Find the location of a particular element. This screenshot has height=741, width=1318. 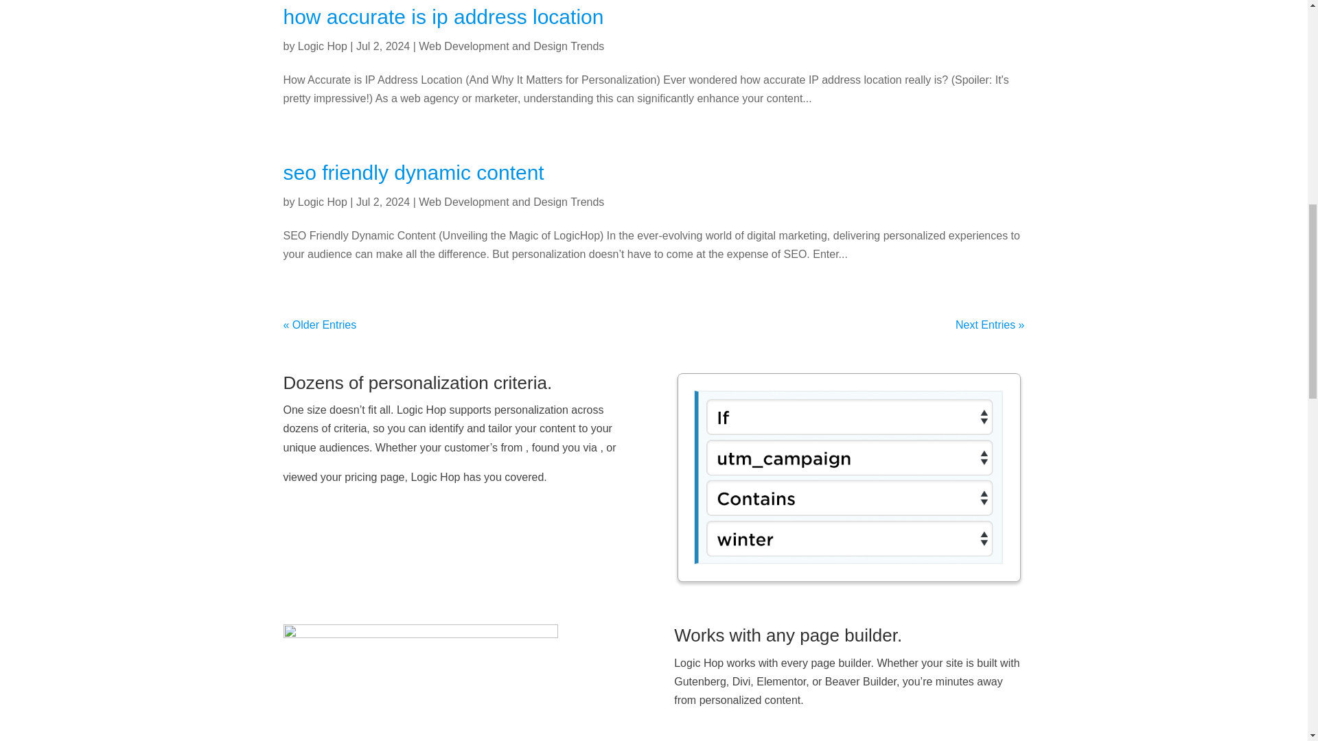

Logic Hop is located at coordinates (323, 202).